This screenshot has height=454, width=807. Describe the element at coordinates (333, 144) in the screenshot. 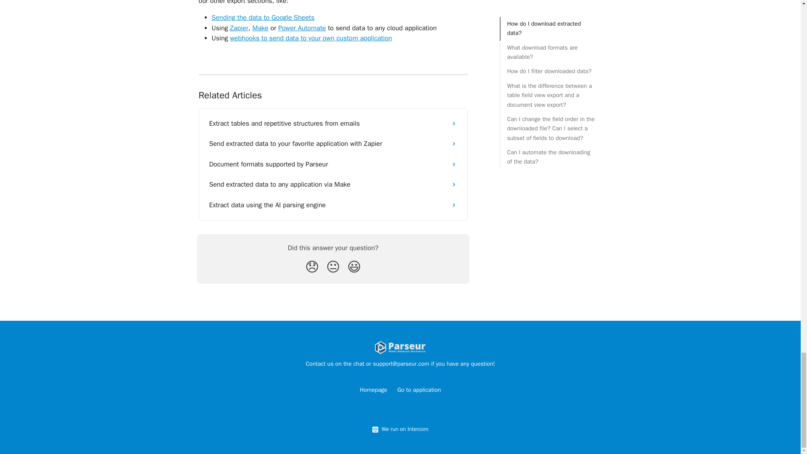

I see `Send extracted data to your favorite application with Zapier` at that location.